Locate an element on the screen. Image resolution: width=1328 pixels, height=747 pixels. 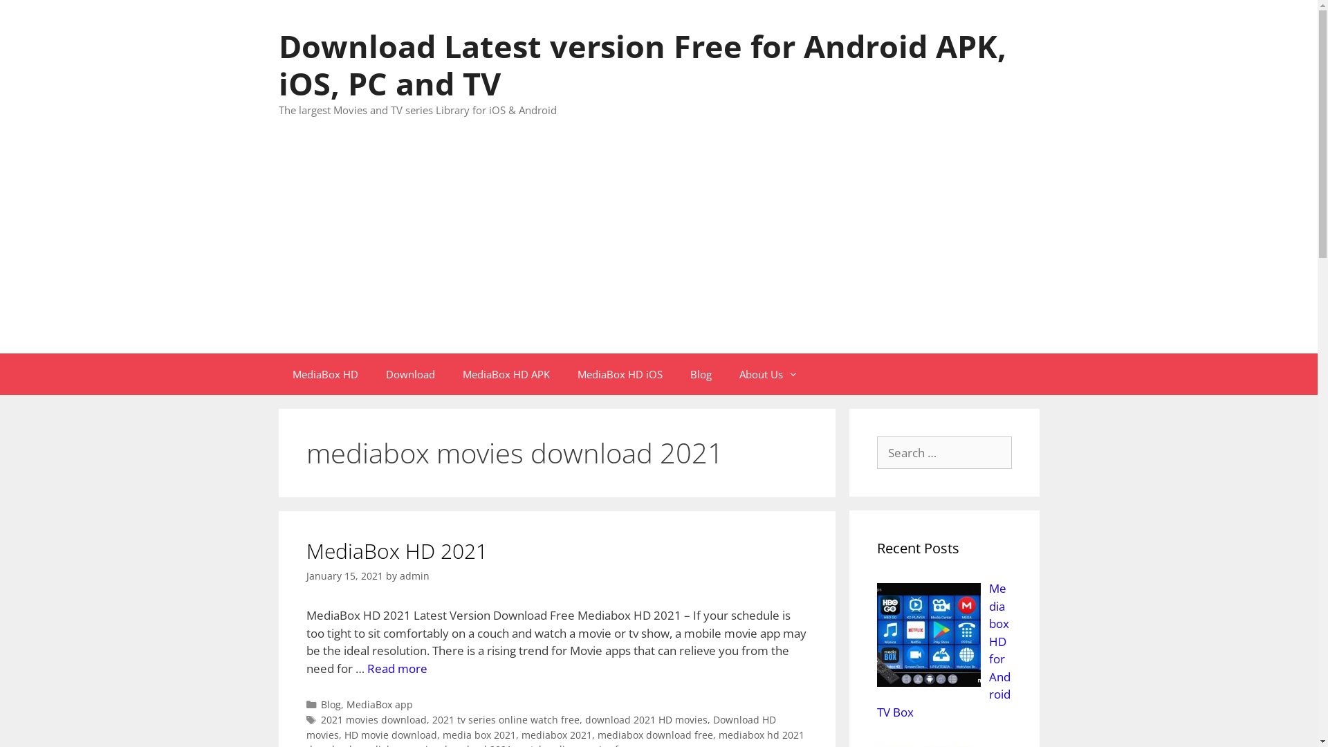
mediabox download free is located at coordinates (656, 735).